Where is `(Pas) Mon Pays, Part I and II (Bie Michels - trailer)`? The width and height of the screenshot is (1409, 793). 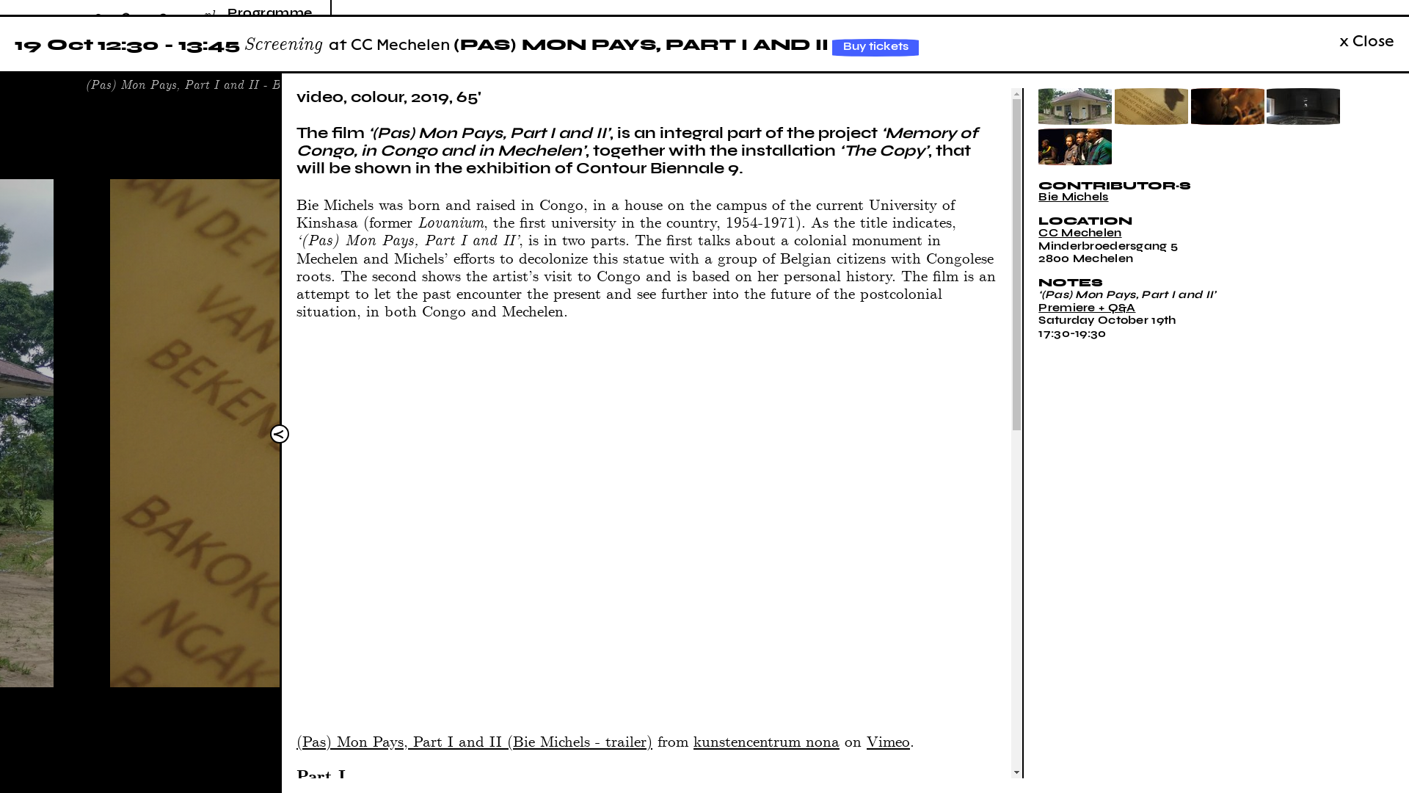 (Pas) Mon Pays, Part I and II (Bie Michels - trailer) is located at coordinates (474, 740).